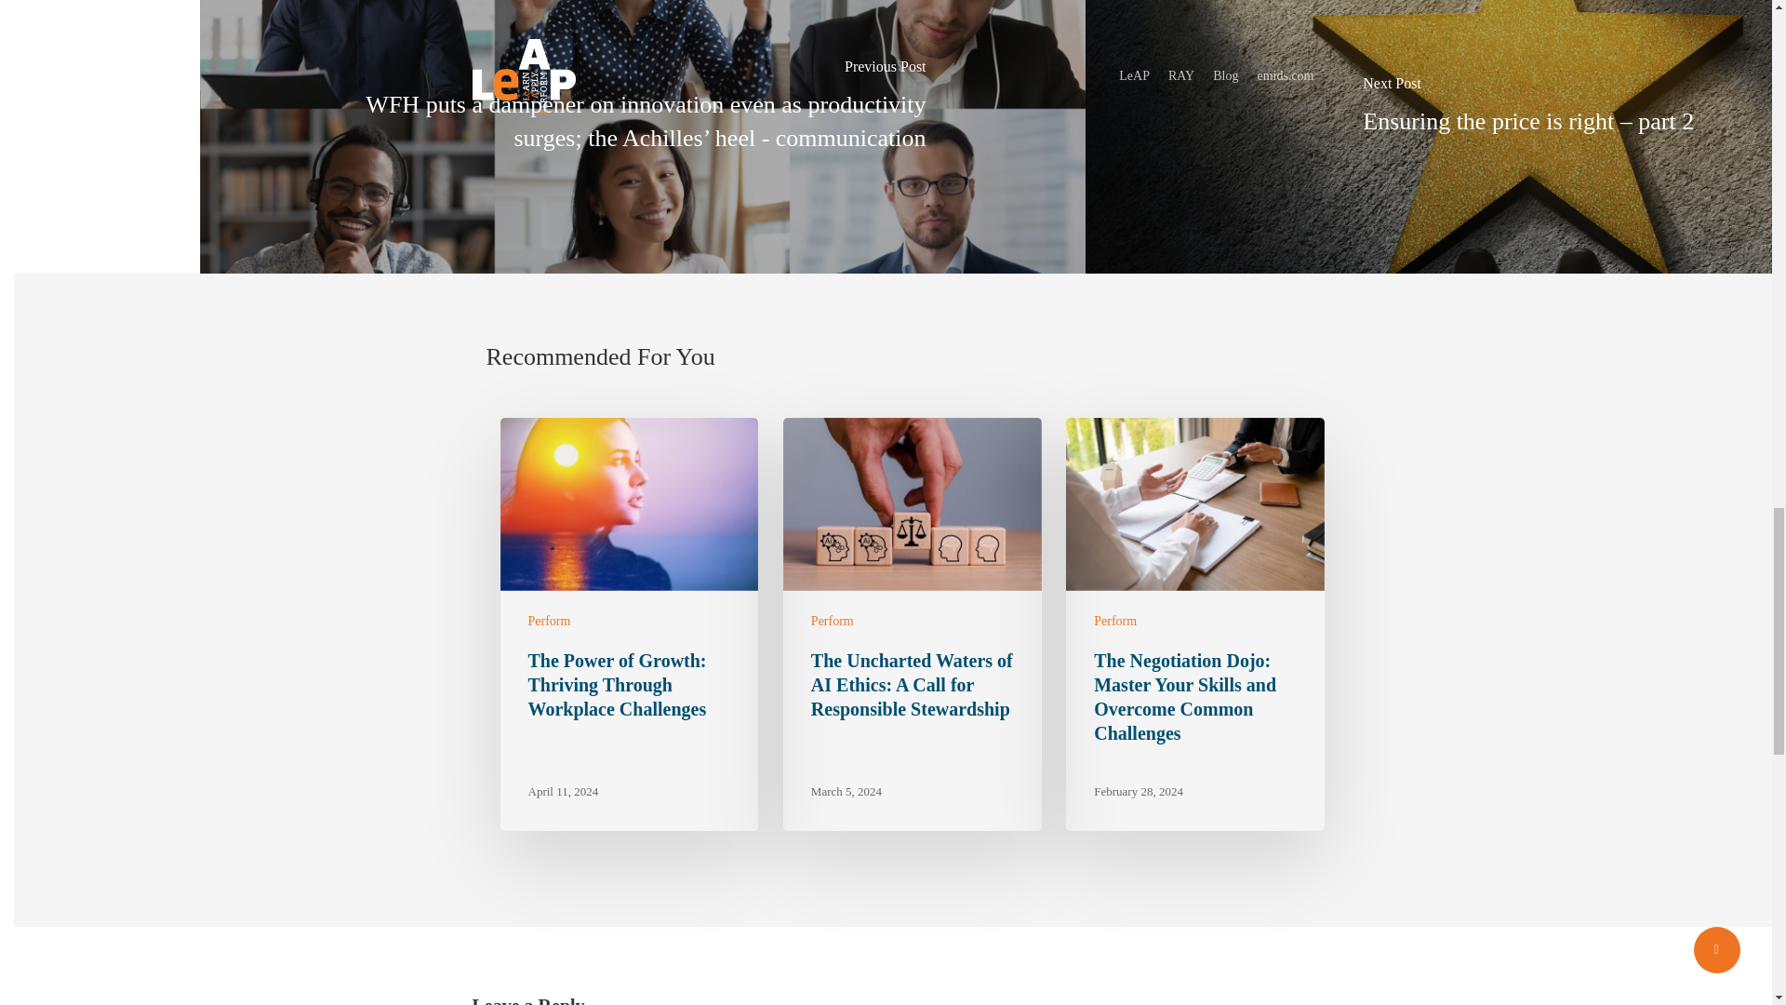  What do you see at coordinates (1114, 621) in the screenshot?
I see `Perform` at bounding box center [1114, 621].